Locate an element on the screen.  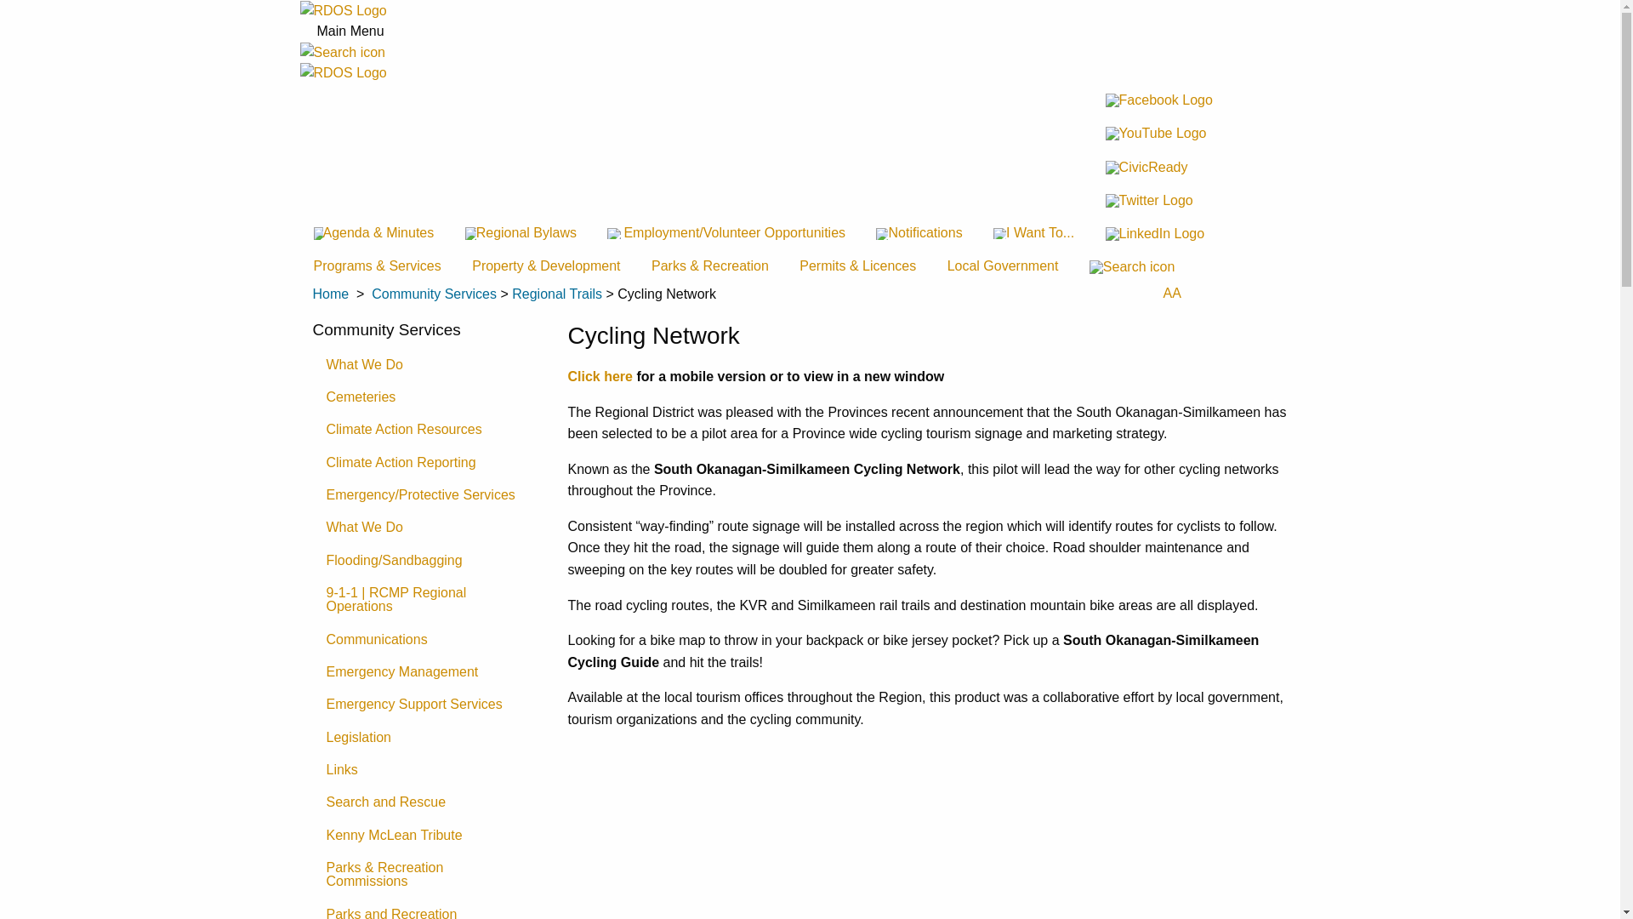
Climate Action Reporting is located at coordinates (428, 462).